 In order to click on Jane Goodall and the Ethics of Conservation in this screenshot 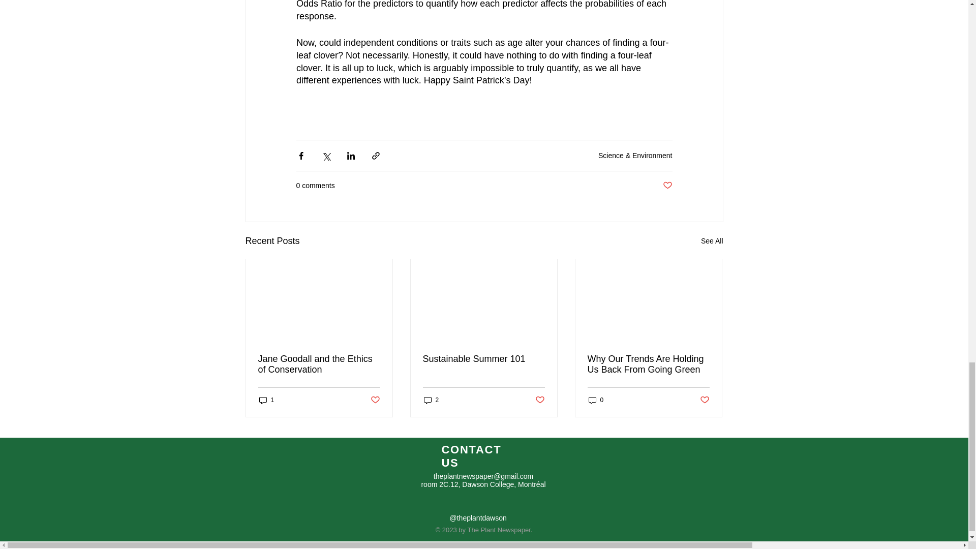, I will do `click(319, 364)`.